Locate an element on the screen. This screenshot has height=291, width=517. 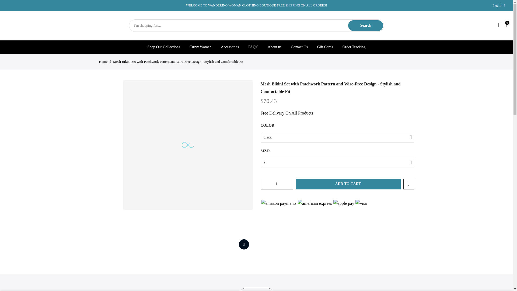
Shop Our Collections is located at coordinates (163, 47).